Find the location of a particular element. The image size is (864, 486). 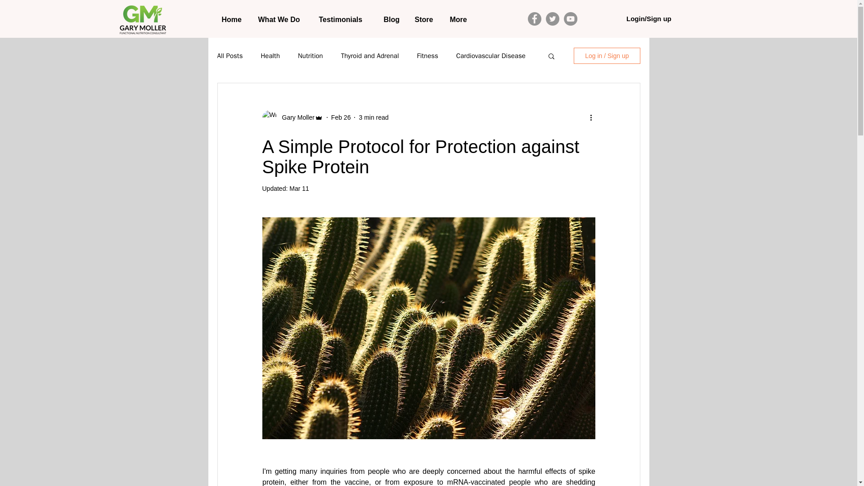

Mar 11 is located at coordinates (299, 188).